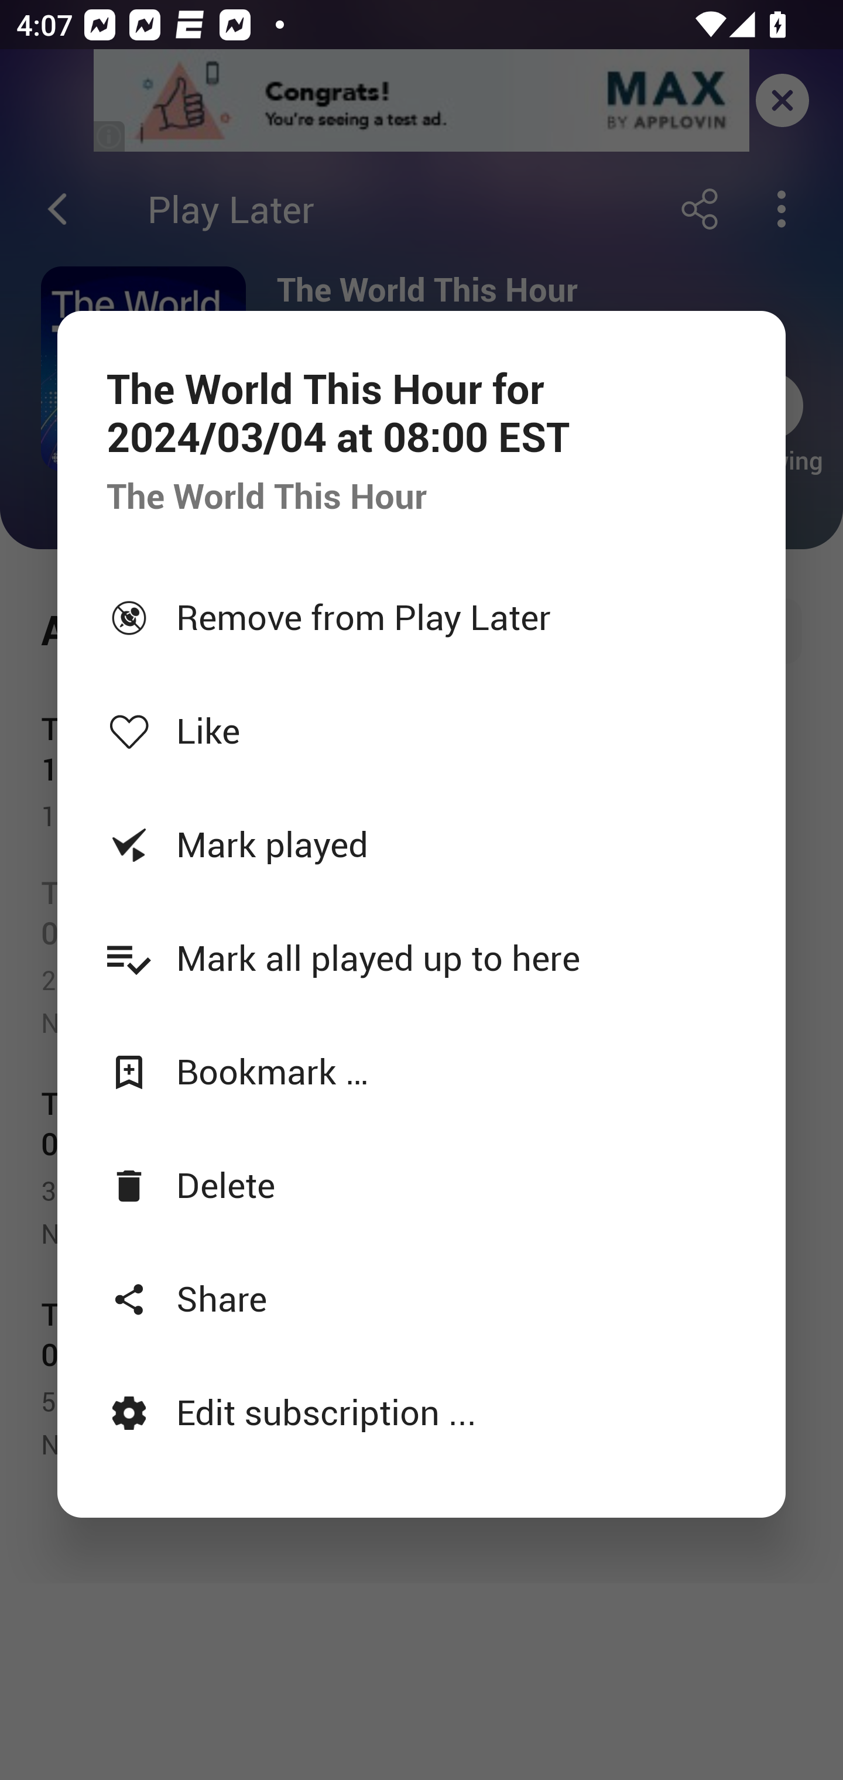 Image resolution: width=843 pixels, height=1780 pixels. I want to click on Bookmark …, so click(421, 1072).